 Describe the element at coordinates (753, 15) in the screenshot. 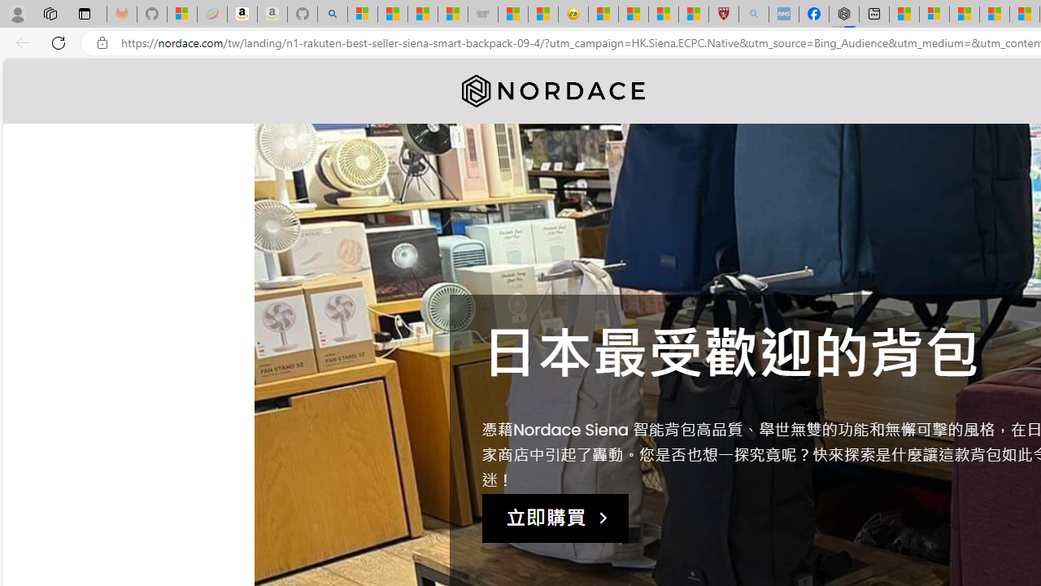

I see `list of asthma inhalers uk - Search - Sleeping` at that location.